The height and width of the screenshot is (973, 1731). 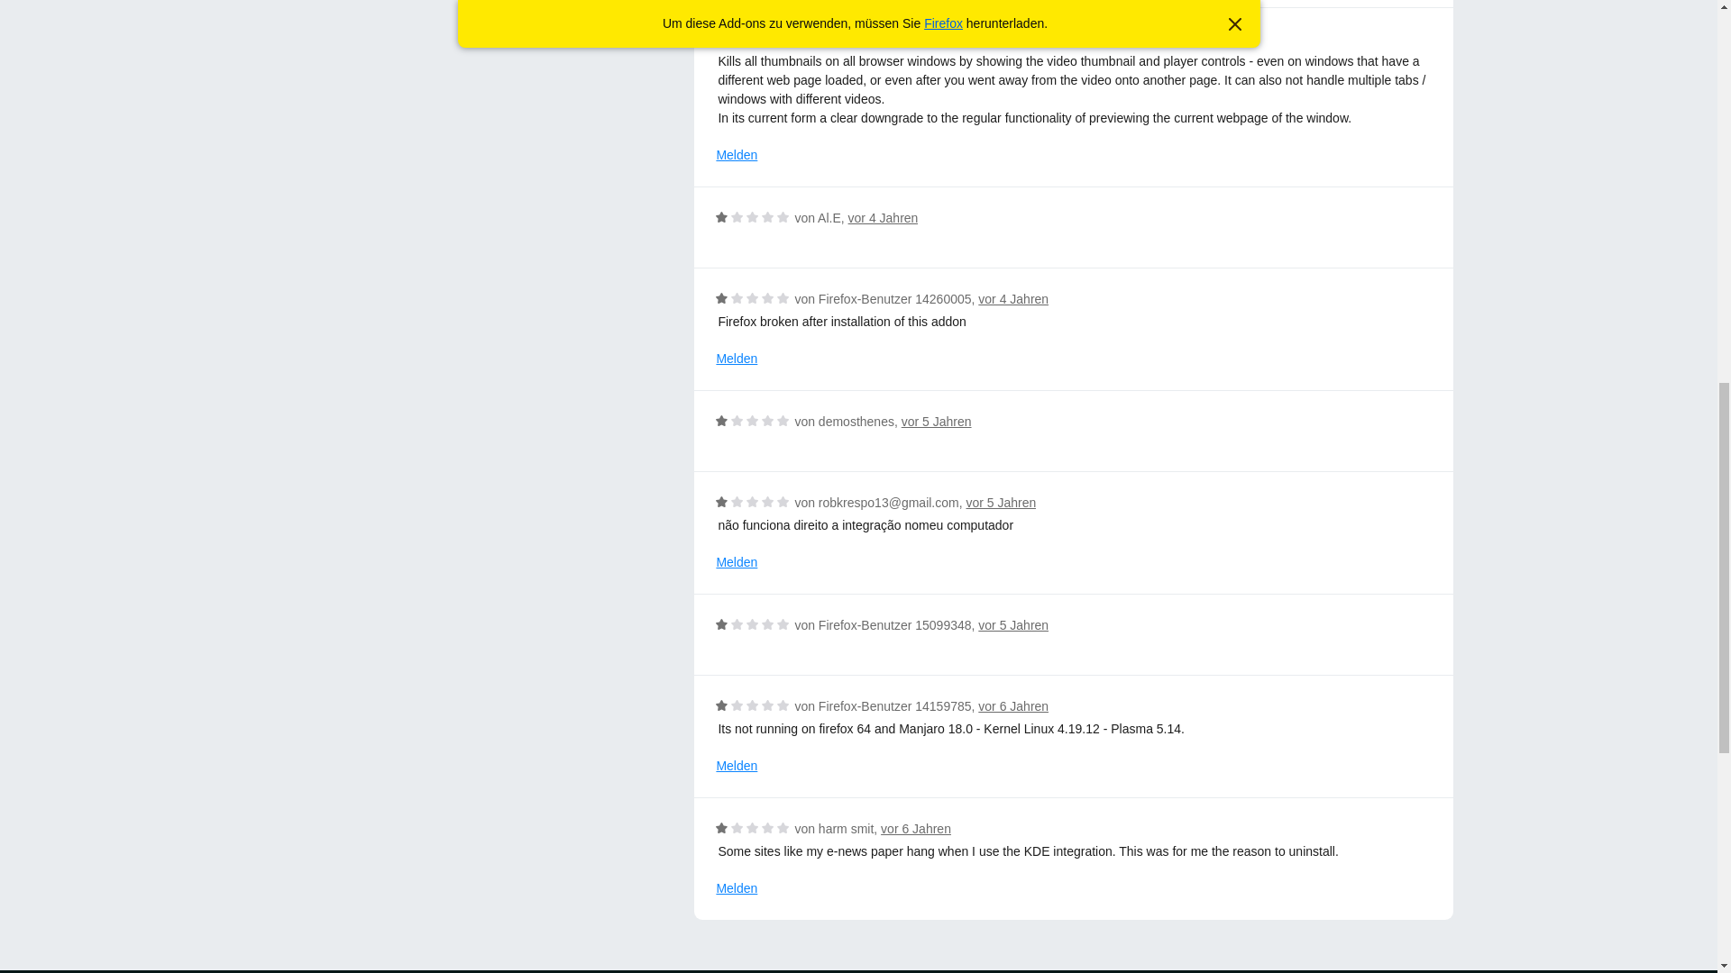 What do you see at coordinates (1013, 299) in the screenshot?
I see `vor 4 Jahren` at bounding box center [1013, 299].